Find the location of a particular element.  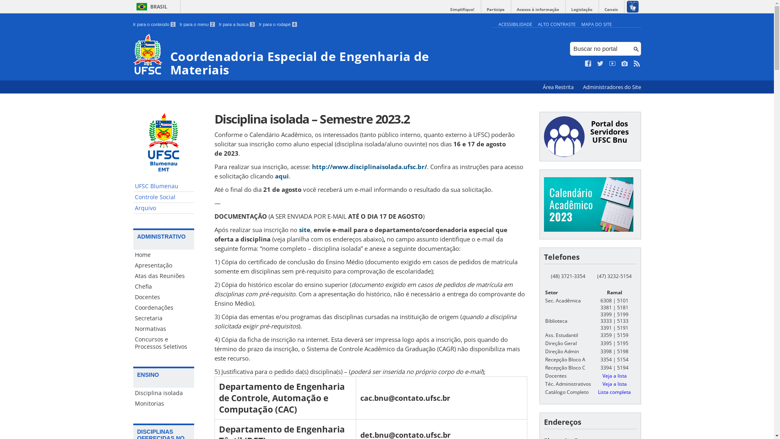

ALTO CONTRASTE is located at coordinates (557, 24).